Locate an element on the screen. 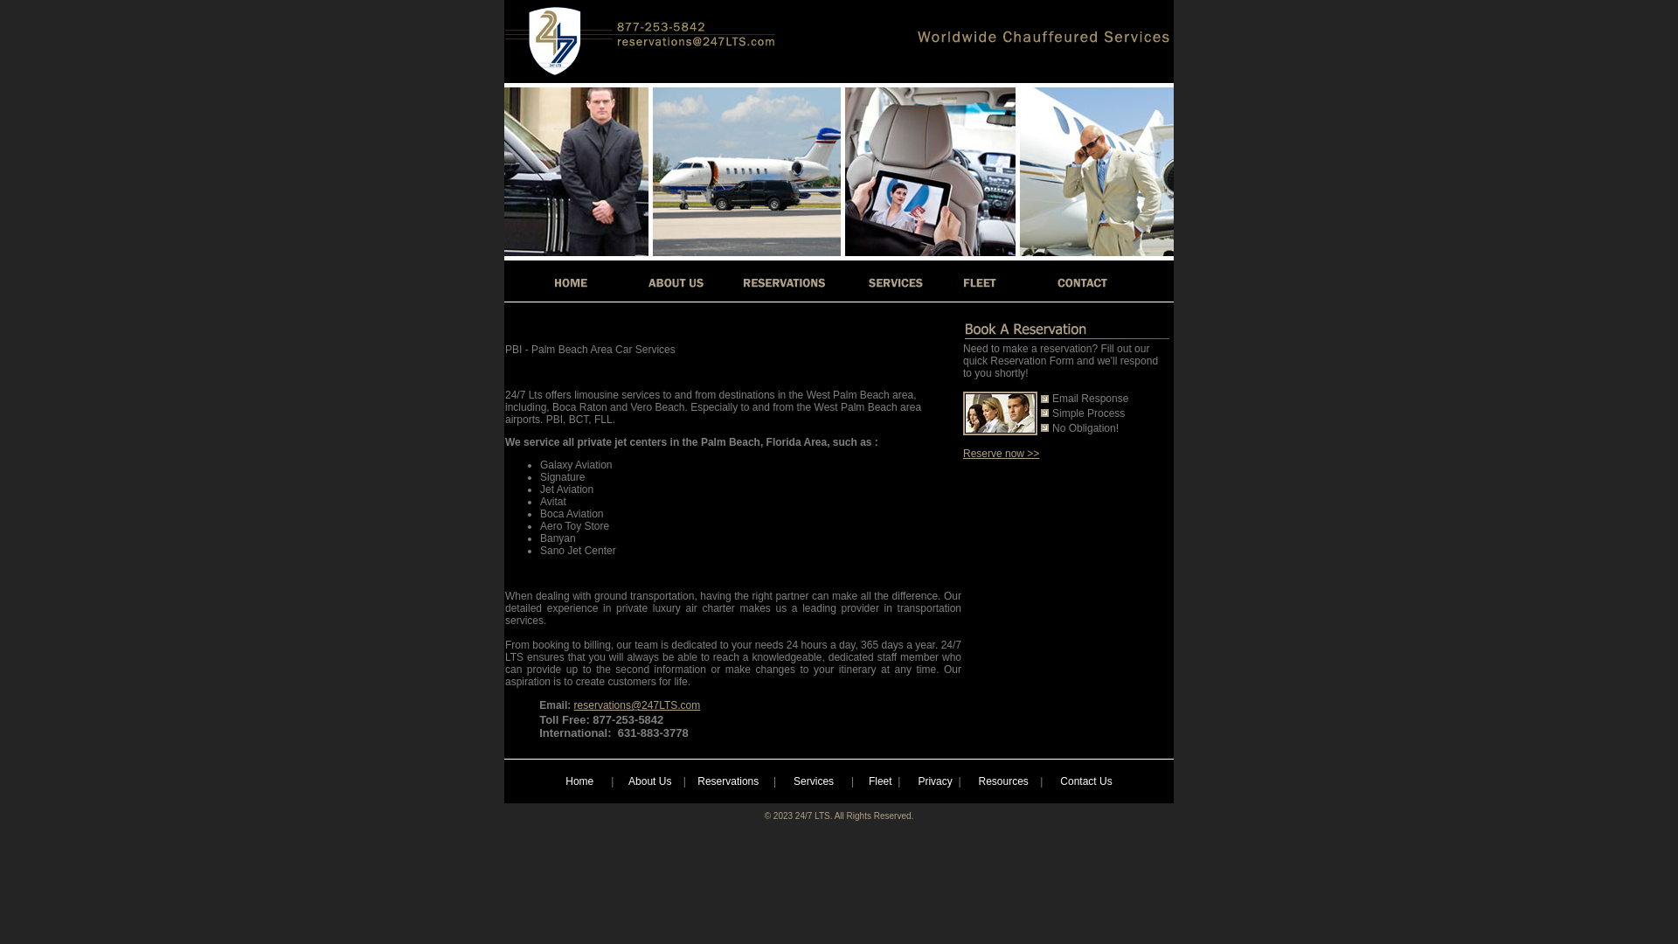 Image resolution: width=1678 pixels, height=944 pixels. Reservations is located at coordinates (728, 781).